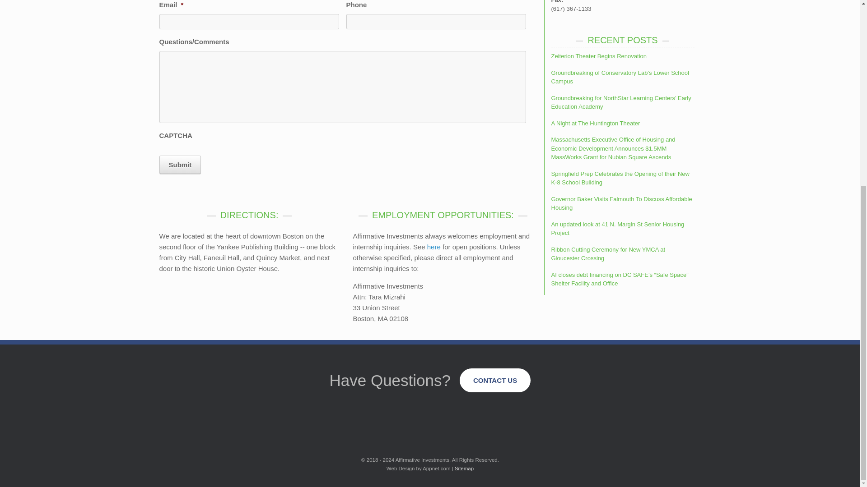 The image size is (867, 487). I want to click on Submit, so click(180, 164).